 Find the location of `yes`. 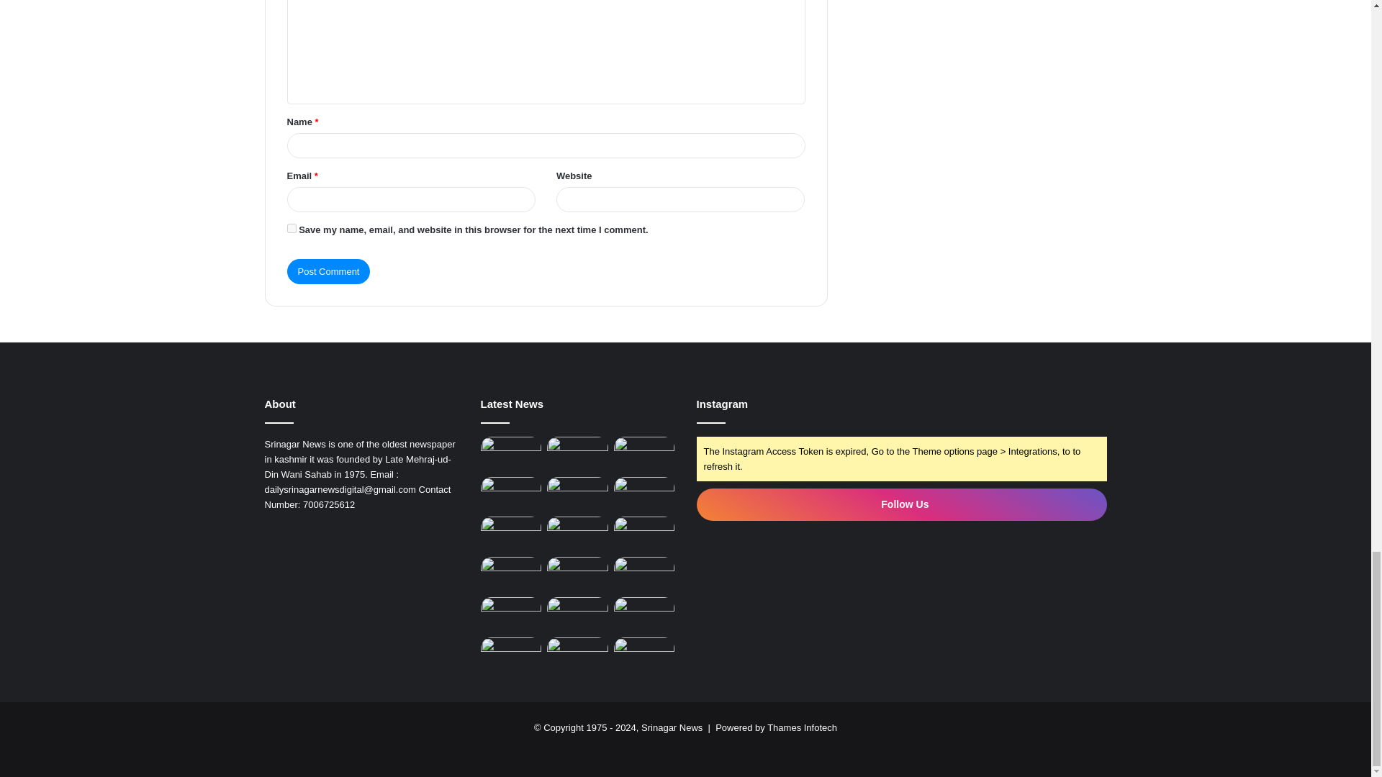

yes is located at coordinates (291, 229).